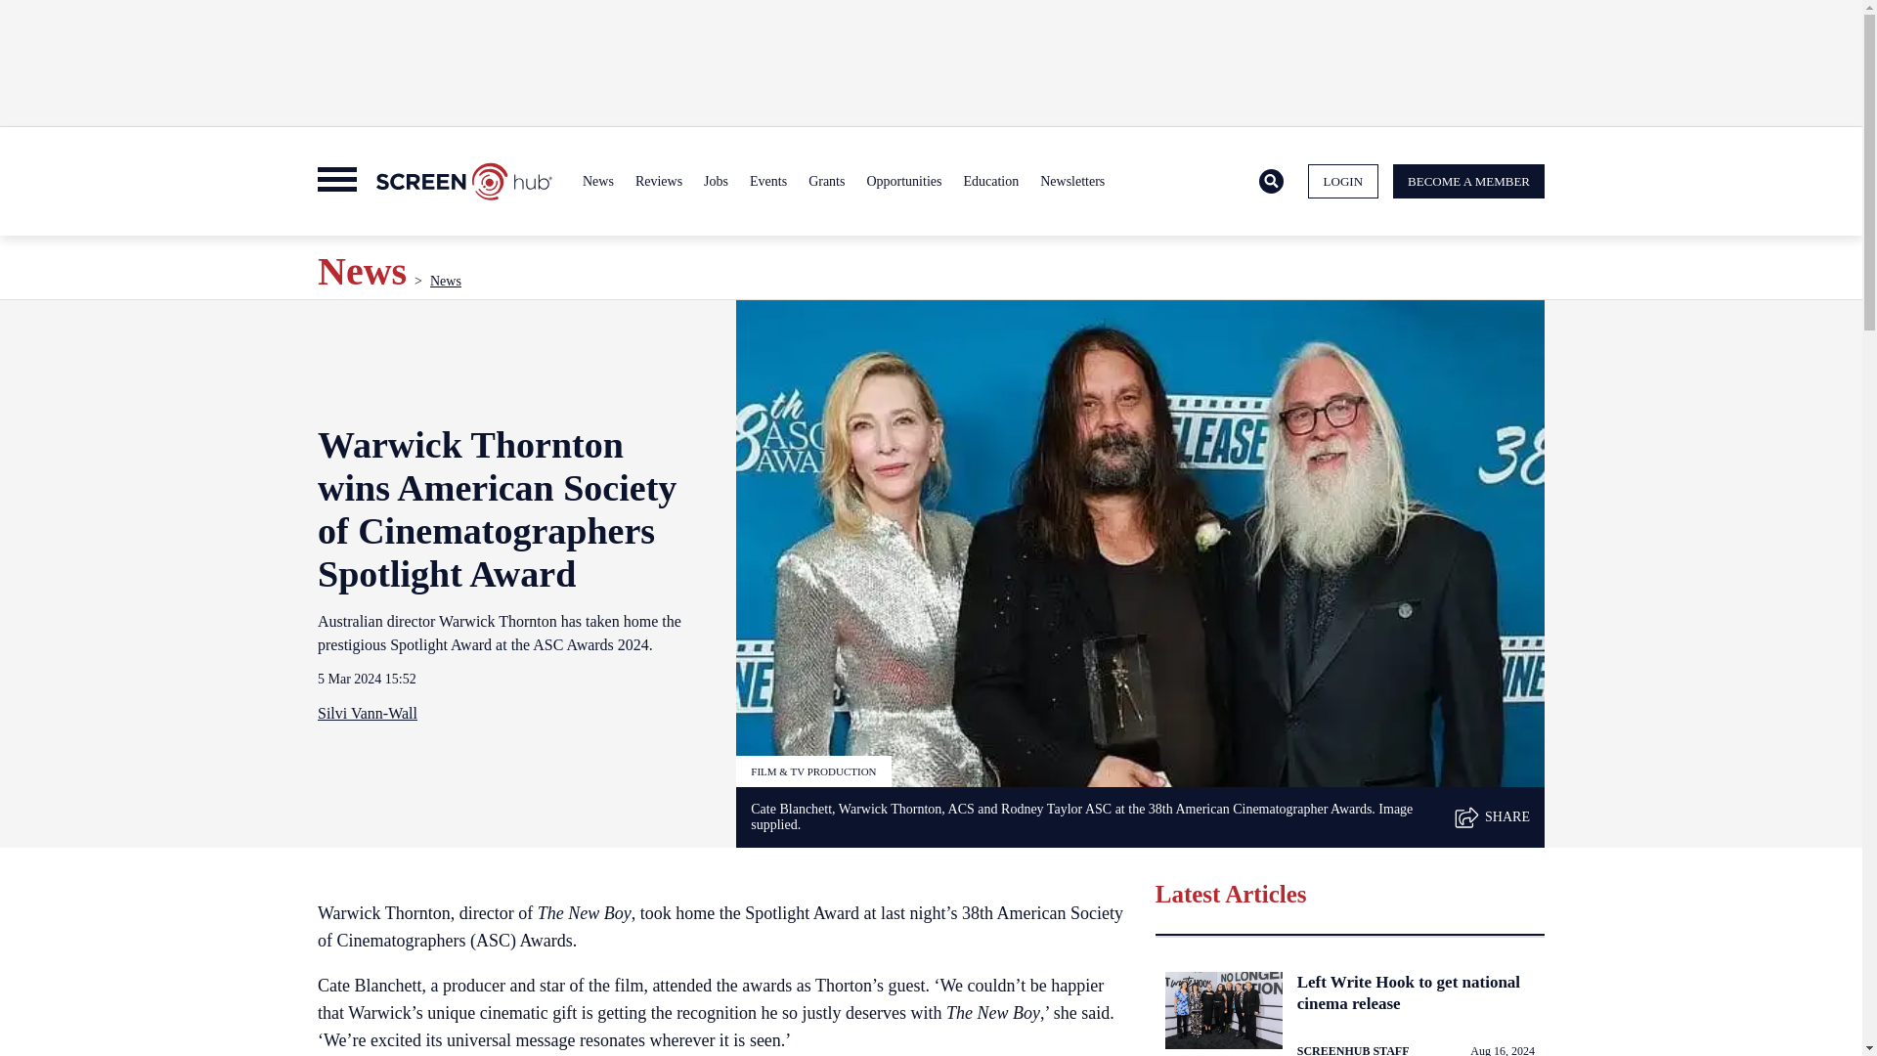  Describe the element at coordinates (768, 182) in the screenshot. I see `Events` at that location.